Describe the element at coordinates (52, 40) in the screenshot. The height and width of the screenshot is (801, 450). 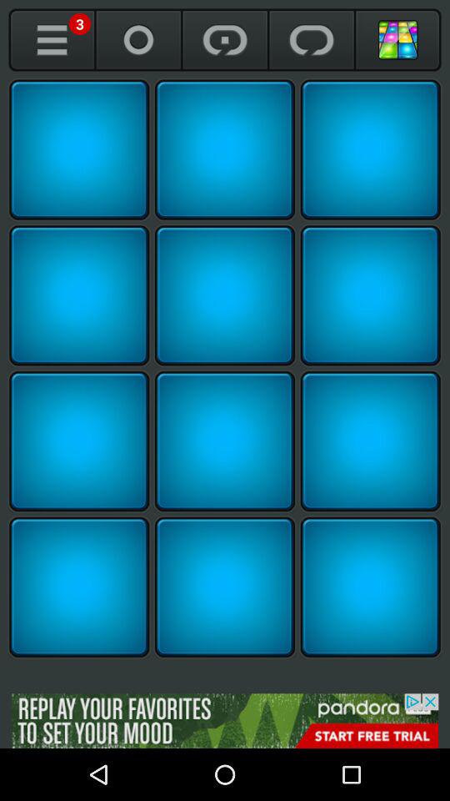
I see `more details` at that location.